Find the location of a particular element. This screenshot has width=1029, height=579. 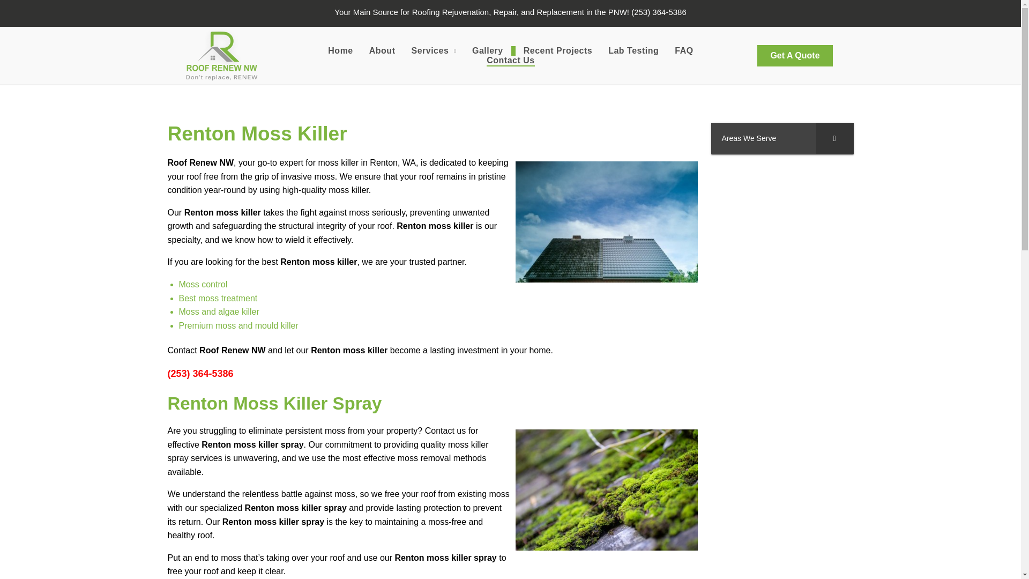

Services is located at coordinates (433, 50).